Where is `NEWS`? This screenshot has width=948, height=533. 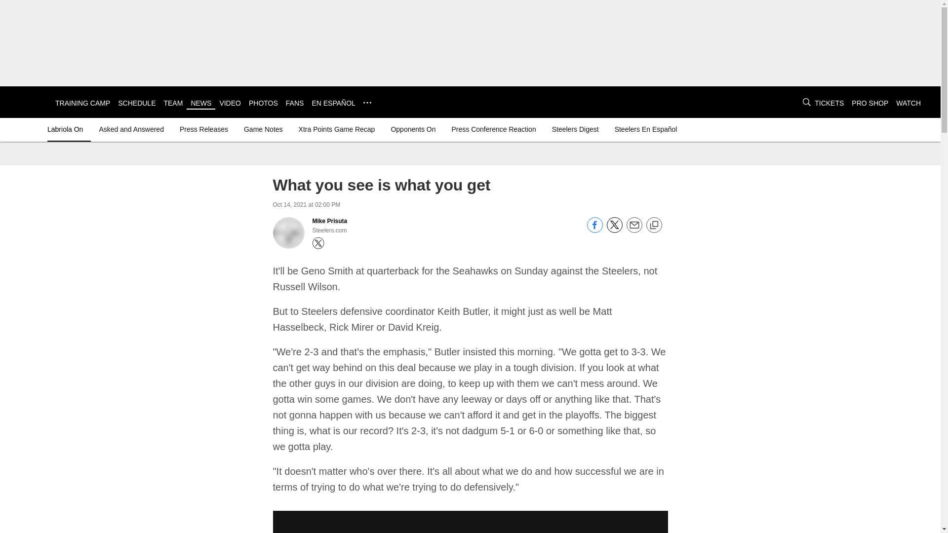 NEWS is located at coordinates (200, 103).